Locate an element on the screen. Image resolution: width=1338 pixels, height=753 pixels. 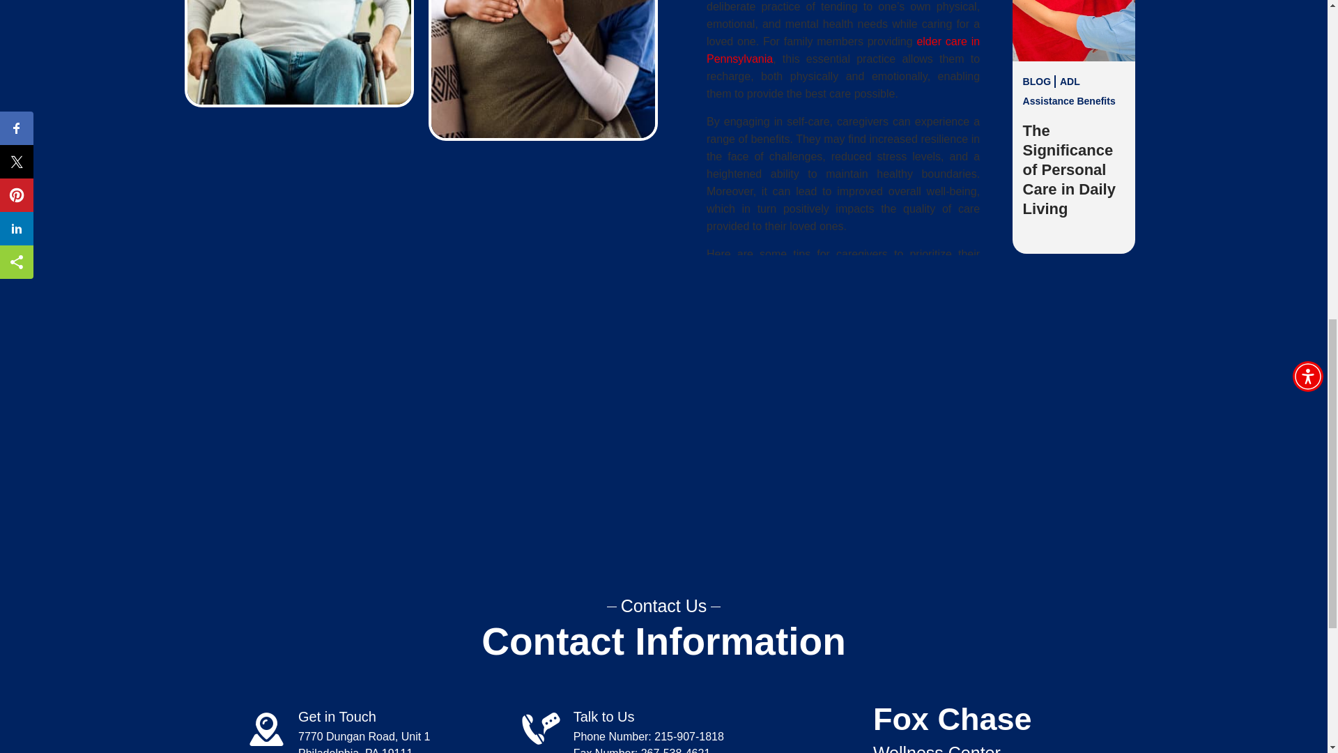
well-being is located at coordinates (732, 272).